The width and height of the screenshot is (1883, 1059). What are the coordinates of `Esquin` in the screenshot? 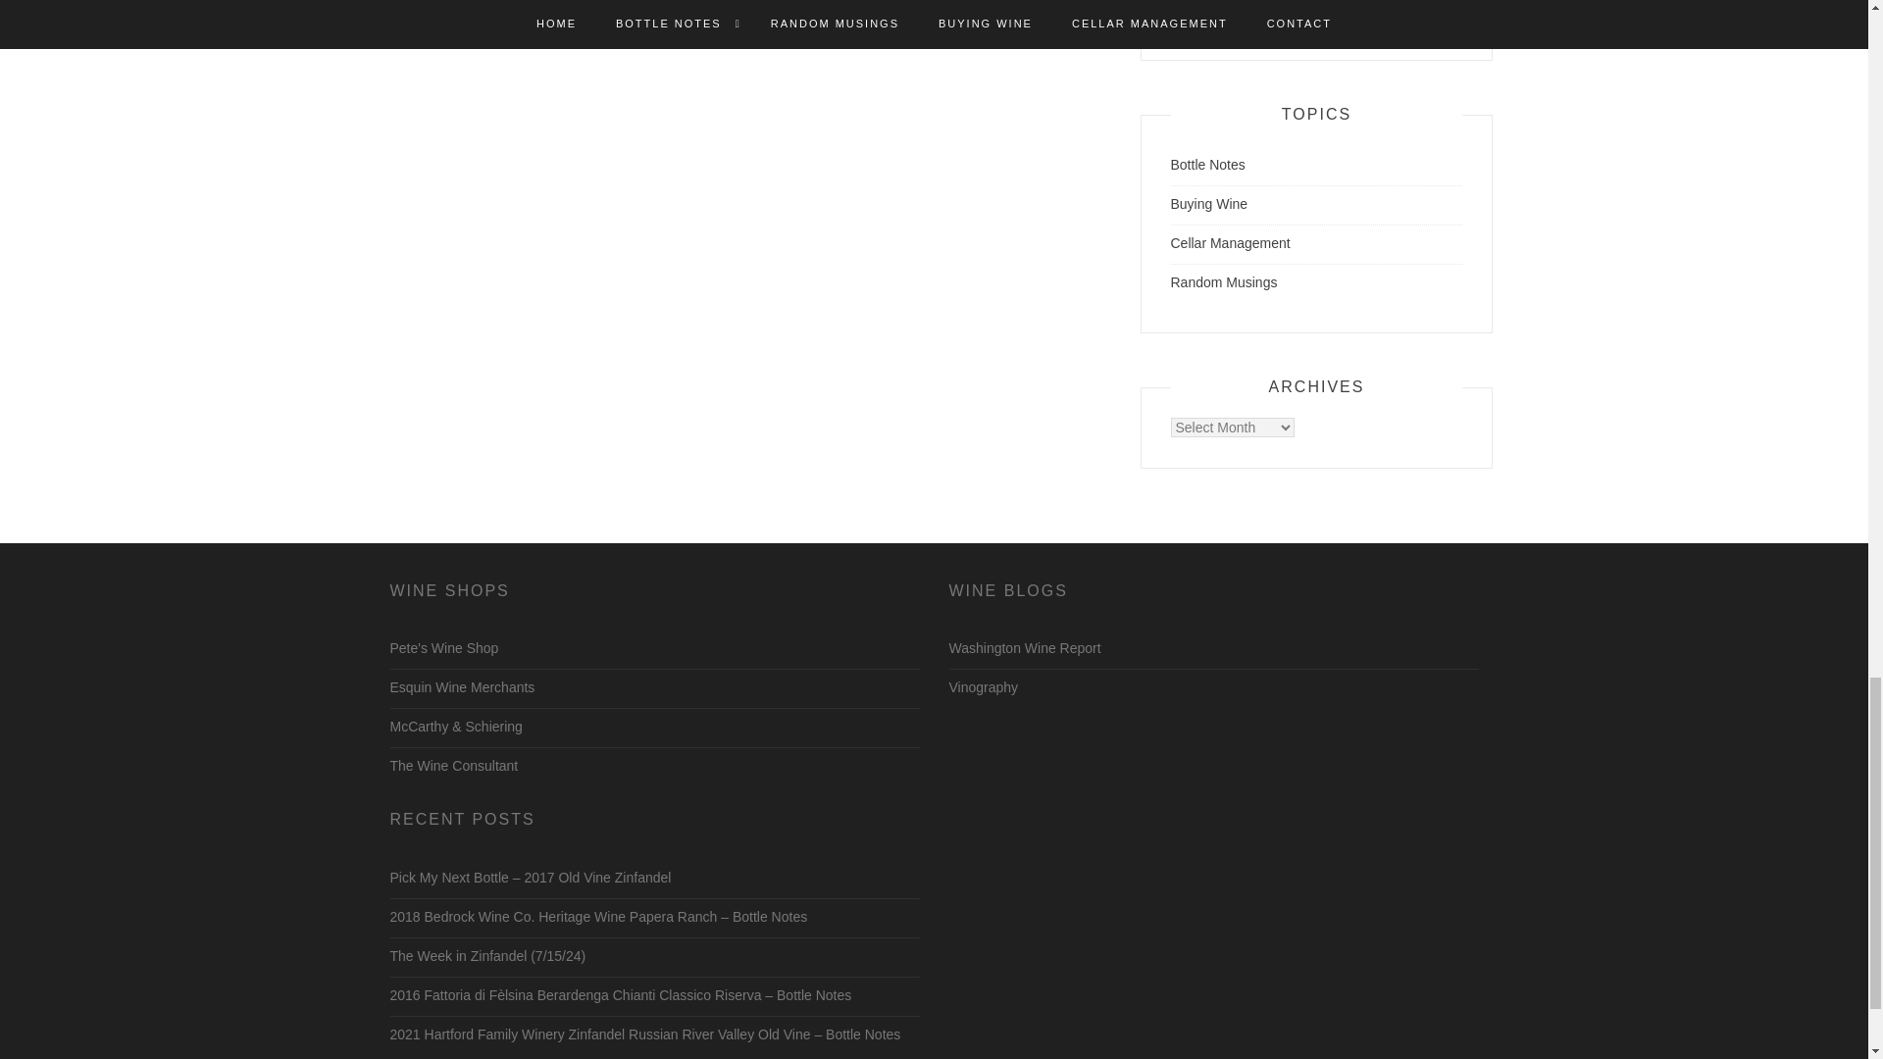 It's located at (462, 686).